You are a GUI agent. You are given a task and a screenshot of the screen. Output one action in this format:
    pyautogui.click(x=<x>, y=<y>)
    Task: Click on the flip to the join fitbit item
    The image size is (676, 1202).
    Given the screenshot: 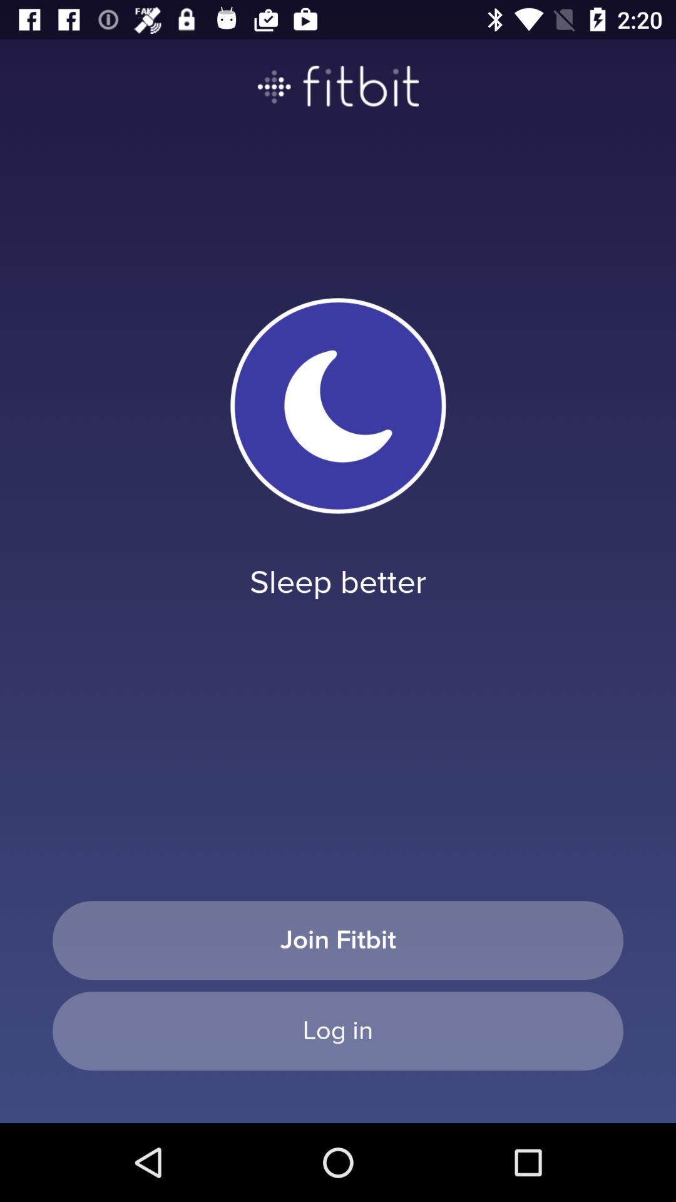 What is the action you would take?
    pyautogui.click(x=338, y=940)
    